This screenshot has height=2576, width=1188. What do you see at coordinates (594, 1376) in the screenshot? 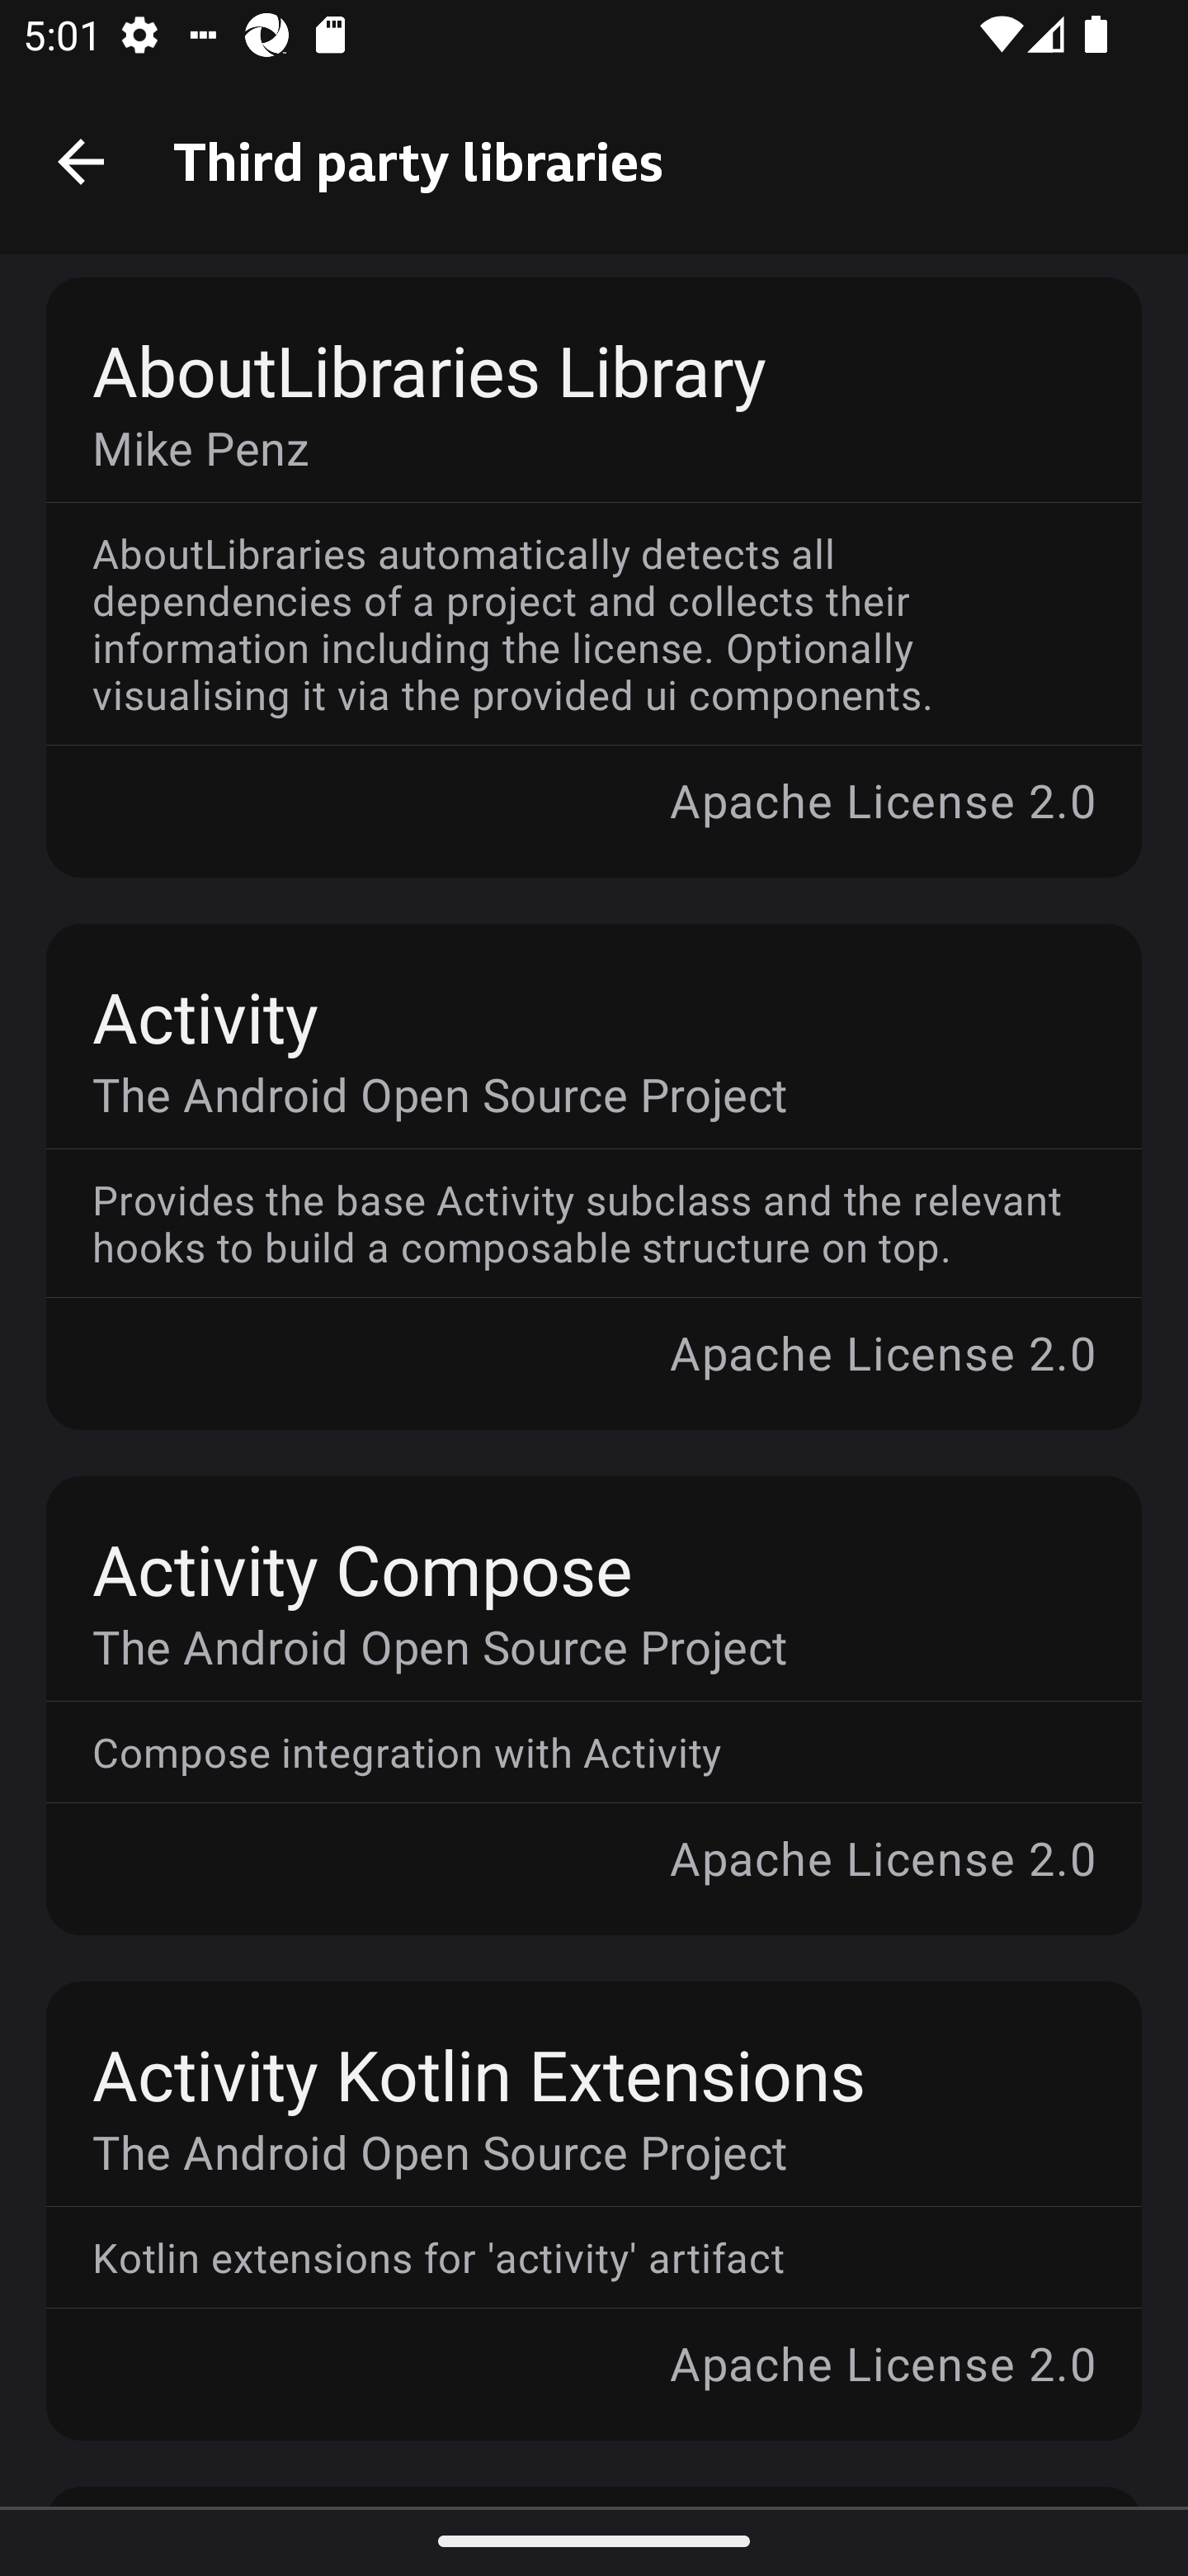
I see `Apache License 2.0` at bounding box center [594, 1376].